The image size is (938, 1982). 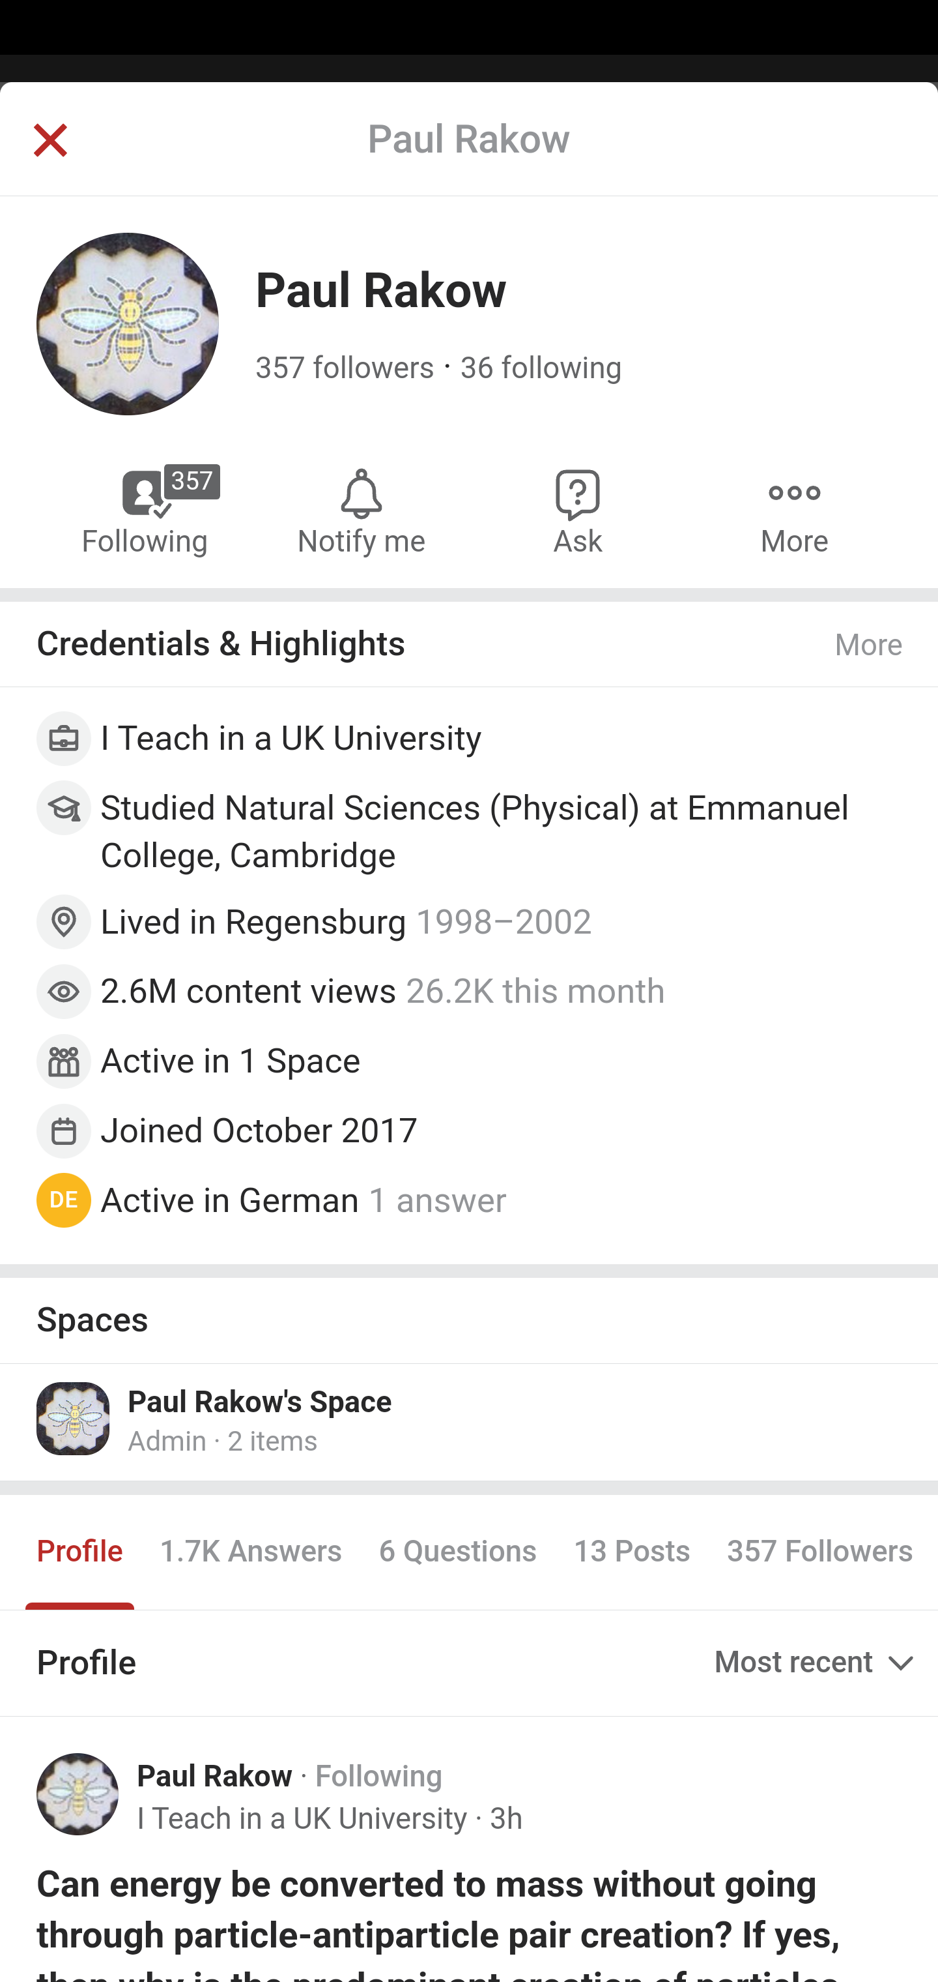 I want to click on Following Paul Rakow 357 Following, so click(x=146, y=511).